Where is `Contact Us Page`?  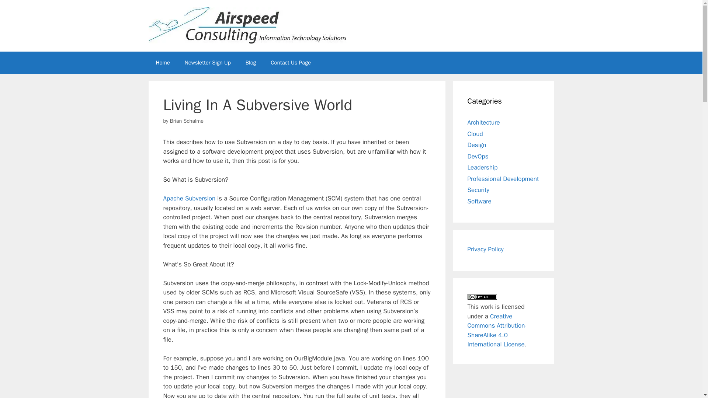 Contact Us Page is located at coordinates (291, 63).